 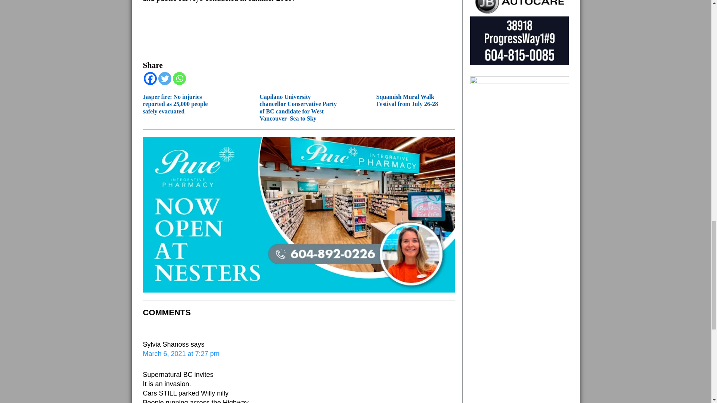 What do you see at coordinates (179, 78) in the screenshot?
I see `Whatsapp` at bounding box center [179, 78].